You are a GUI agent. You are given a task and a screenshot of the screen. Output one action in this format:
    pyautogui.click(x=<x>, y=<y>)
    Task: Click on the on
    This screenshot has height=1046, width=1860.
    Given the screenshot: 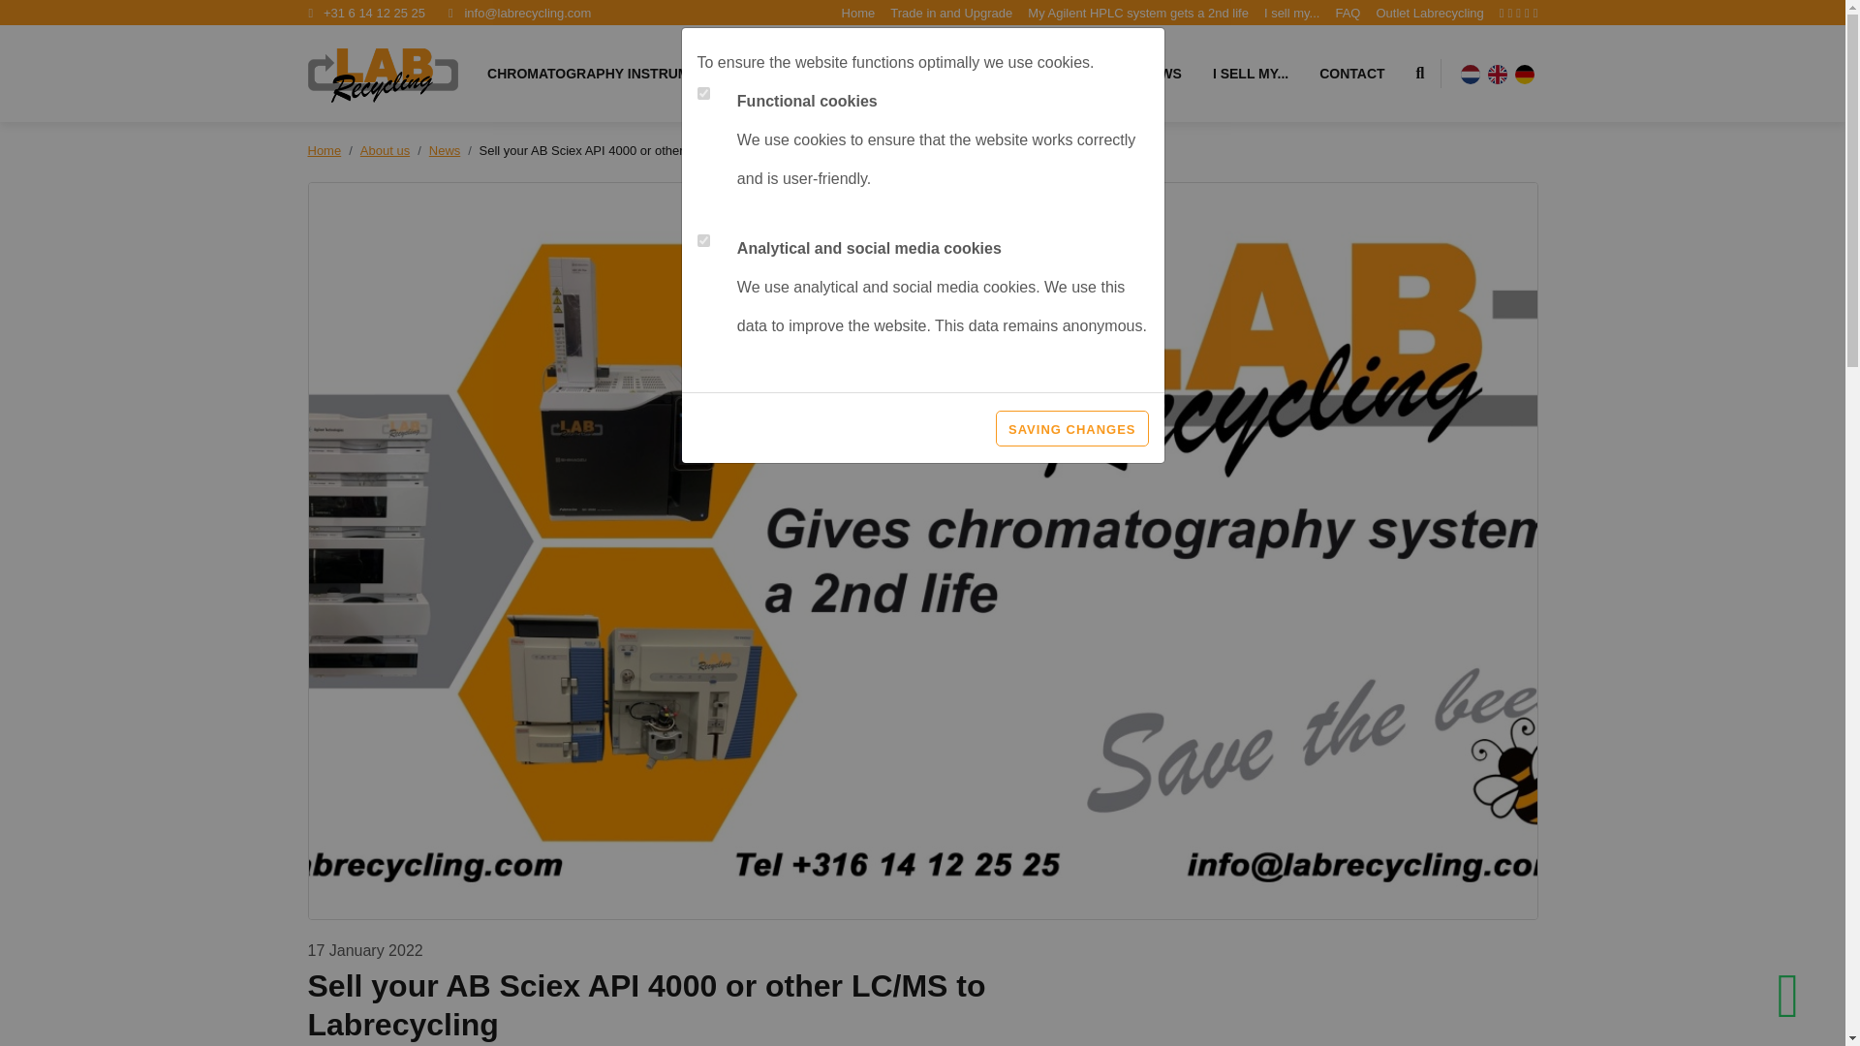 What is the action you would take?
    pyautogui.click(x=703, y=240)
    